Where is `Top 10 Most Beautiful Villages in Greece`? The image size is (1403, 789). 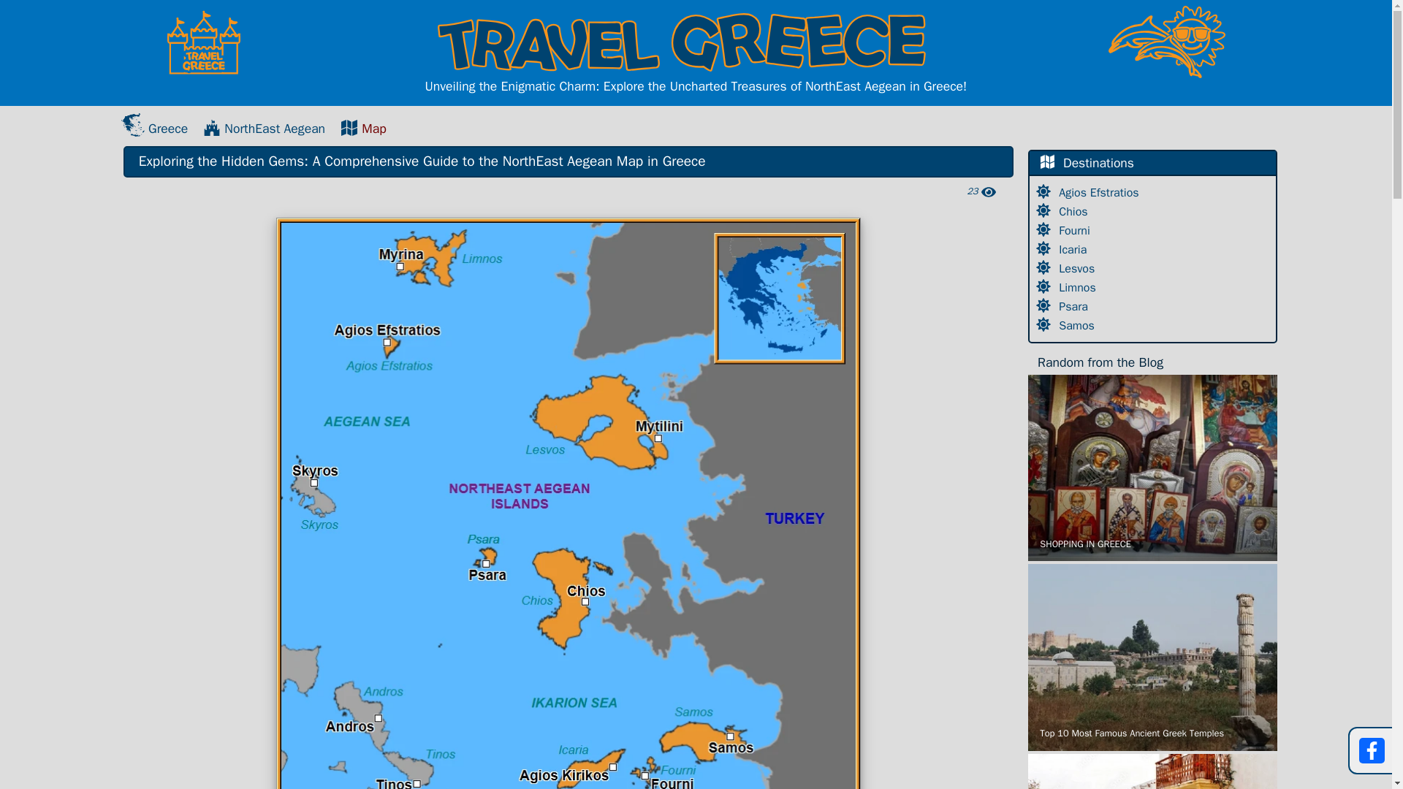
Top 10 Most Beautiful Villages in Greece is located at coordinates (1152, 771).